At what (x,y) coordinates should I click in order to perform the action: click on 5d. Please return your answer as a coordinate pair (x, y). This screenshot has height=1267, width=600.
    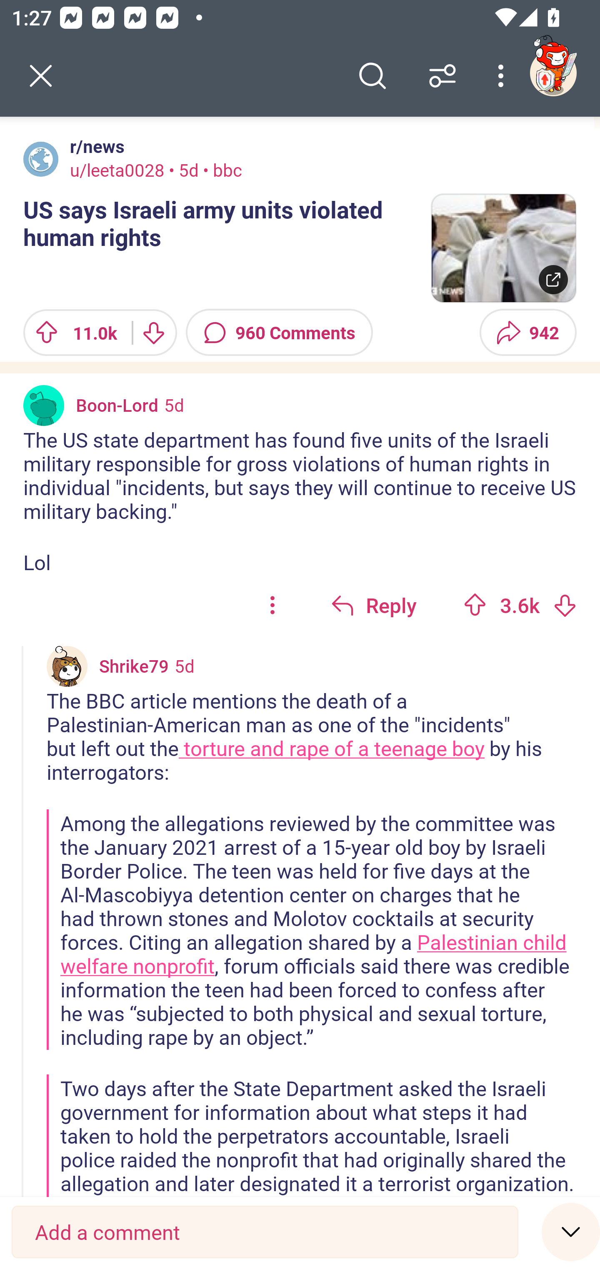
    Looking at the image, I should click on (184, 666).